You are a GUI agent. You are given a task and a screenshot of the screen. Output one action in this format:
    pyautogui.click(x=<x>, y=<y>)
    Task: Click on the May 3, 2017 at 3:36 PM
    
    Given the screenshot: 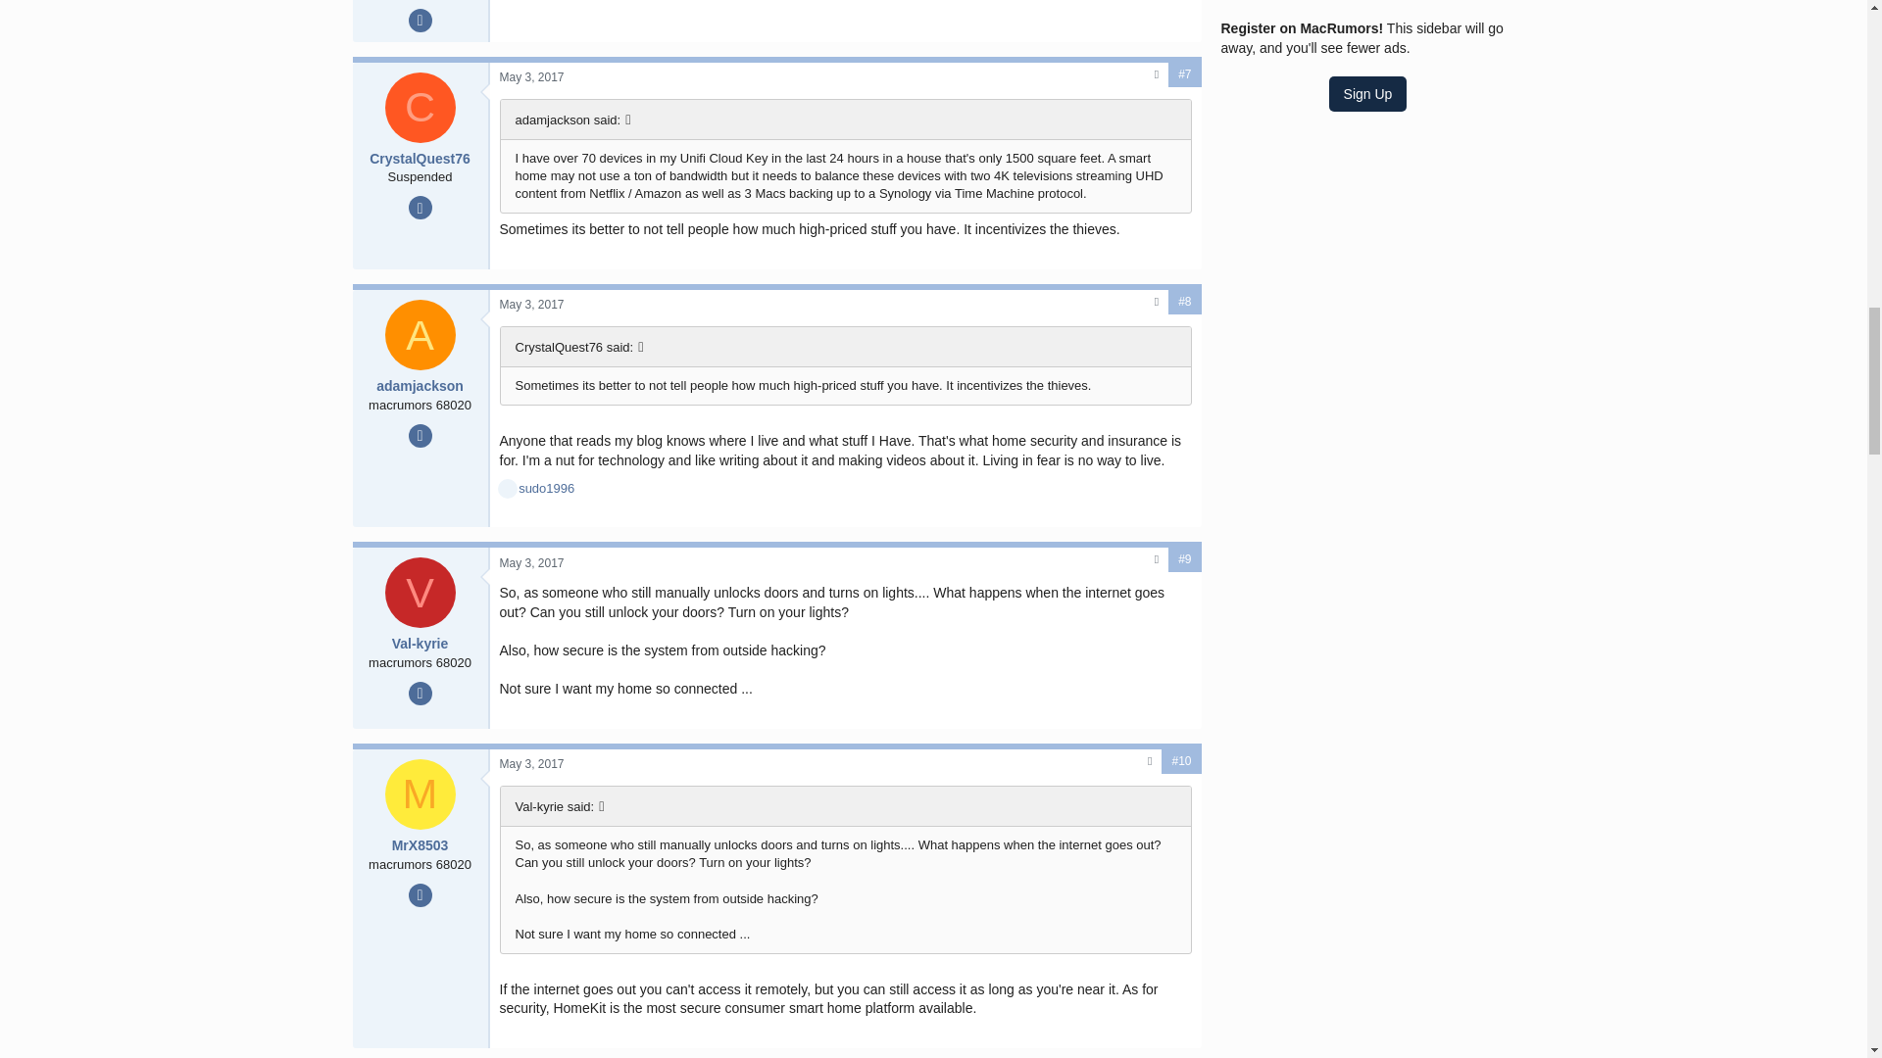 What is the action you would take?
    pyautogui.click(x=532, y=304)
    